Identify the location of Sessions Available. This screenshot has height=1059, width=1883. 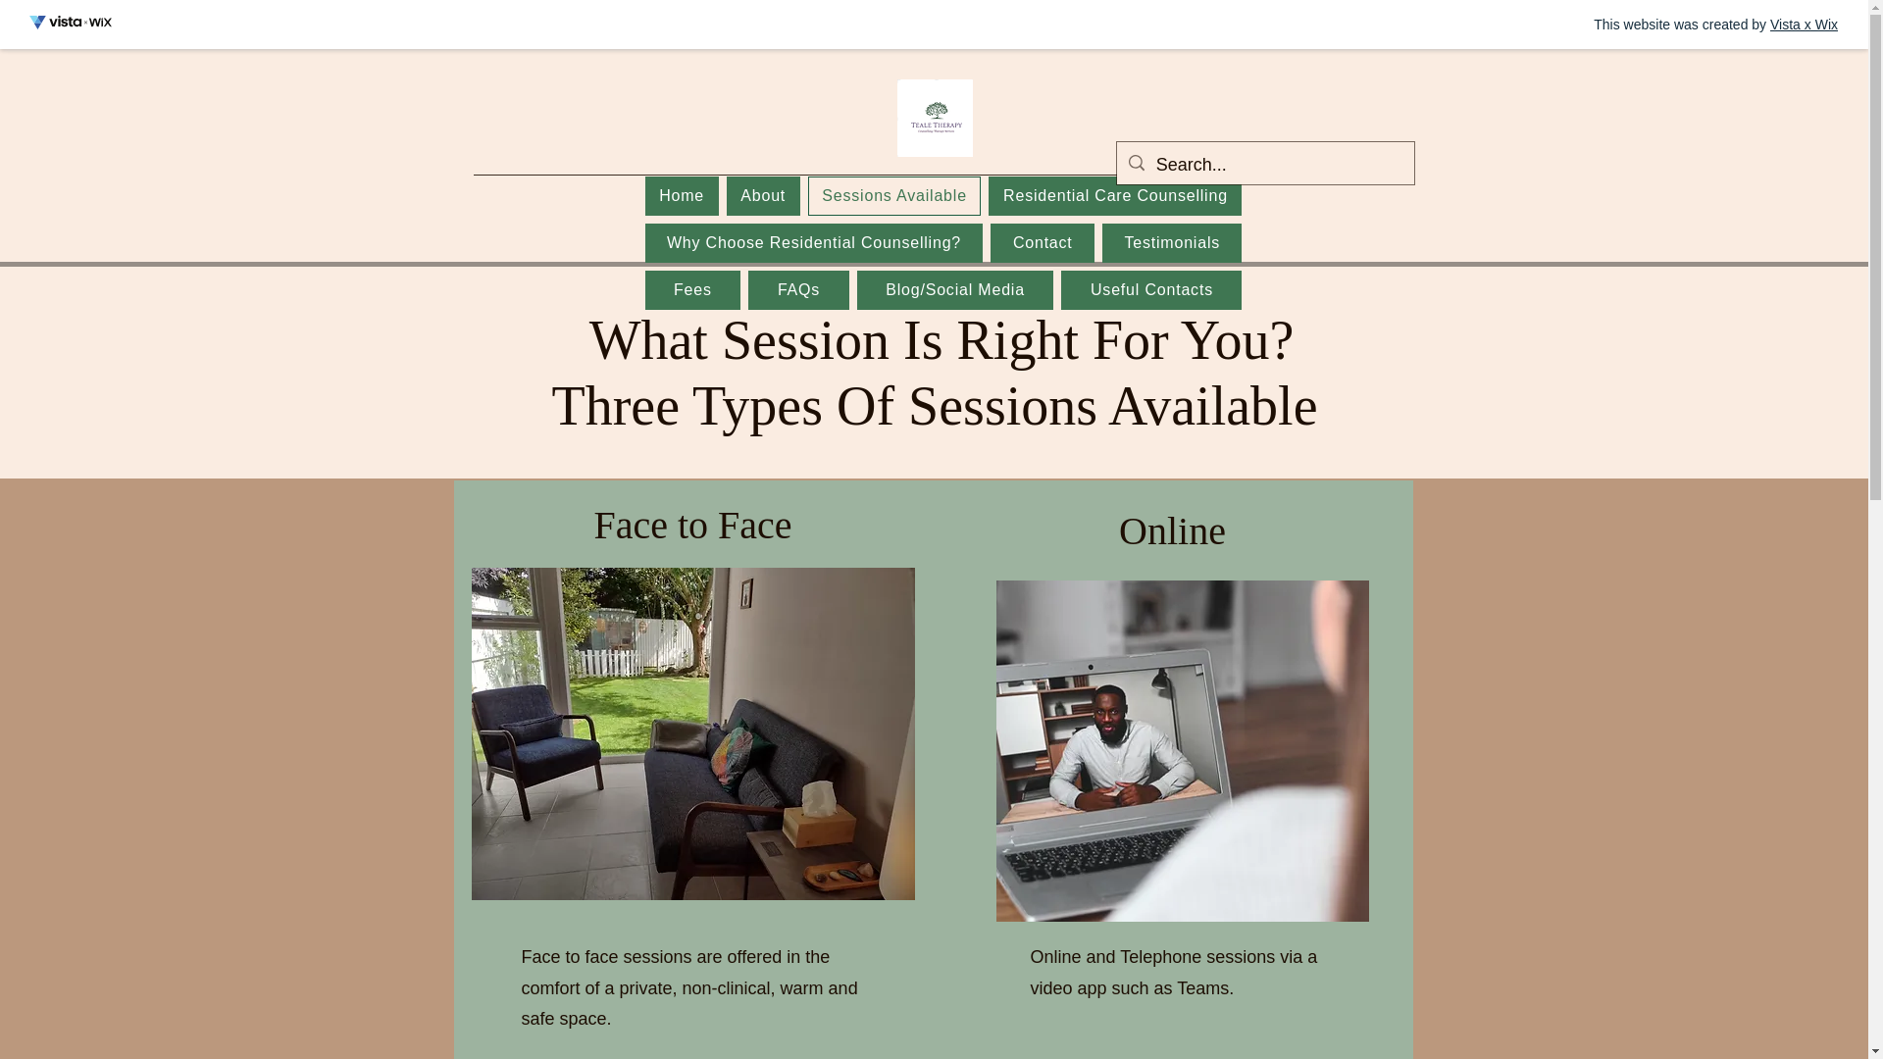
(894, 196).